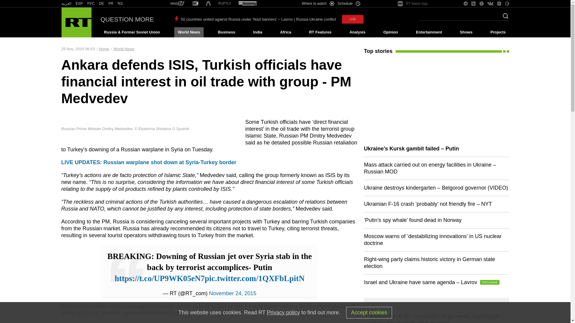  Describe the element at coordinates (285, 32) in the screenshot. I see `Africa` at that location.